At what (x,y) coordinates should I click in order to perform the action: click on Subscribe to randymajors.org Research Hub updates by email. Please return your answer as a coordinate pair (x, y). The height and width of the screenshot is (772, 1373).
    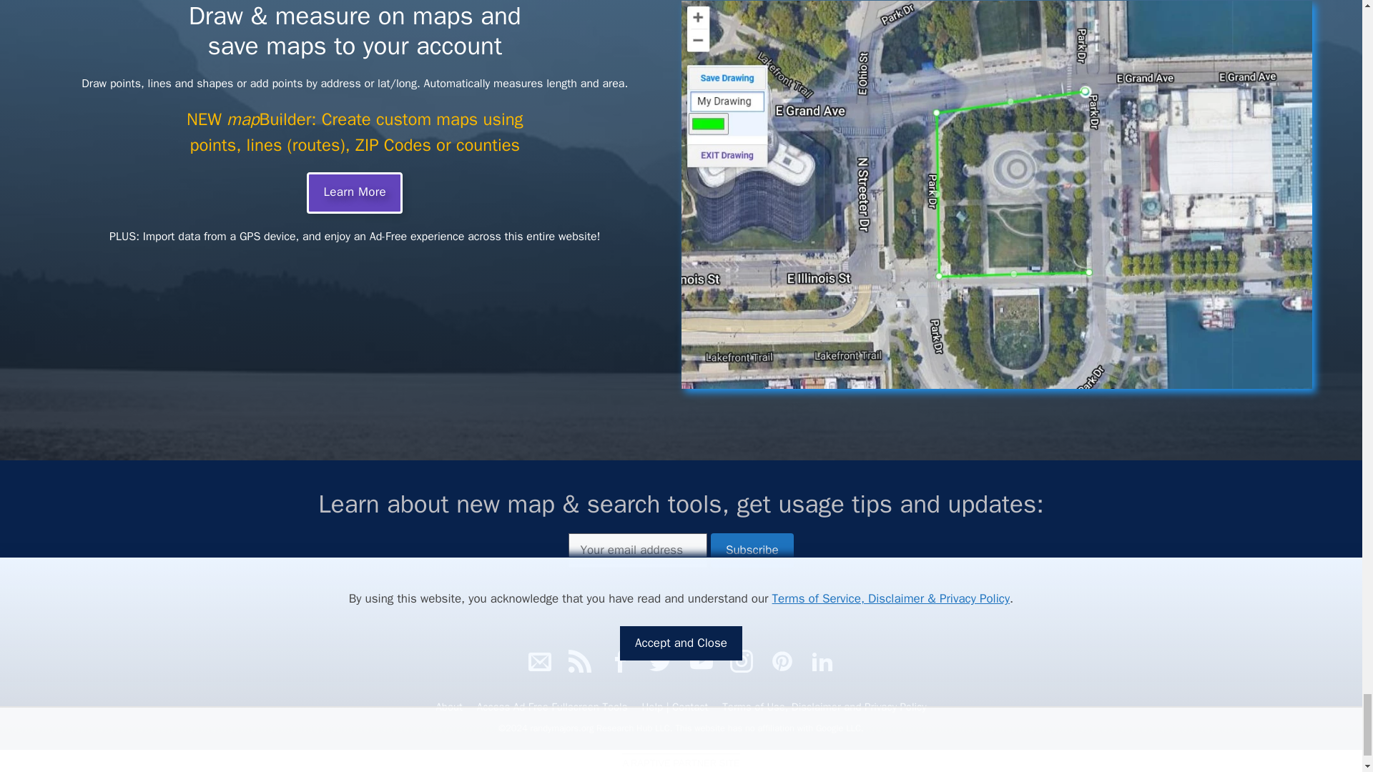
    Looking at the image, I should click on (540, 660).